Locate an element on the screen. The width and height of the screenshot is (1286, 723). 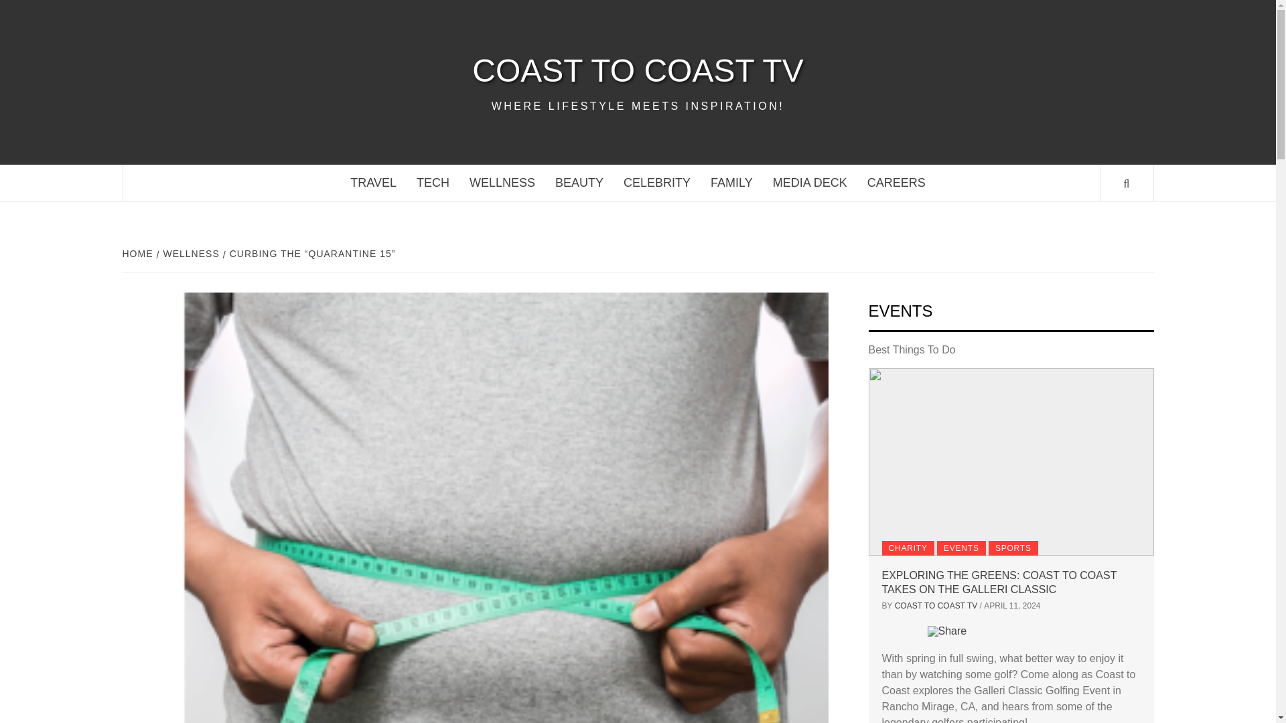
FAMILY is located at coordinates (731, 183).